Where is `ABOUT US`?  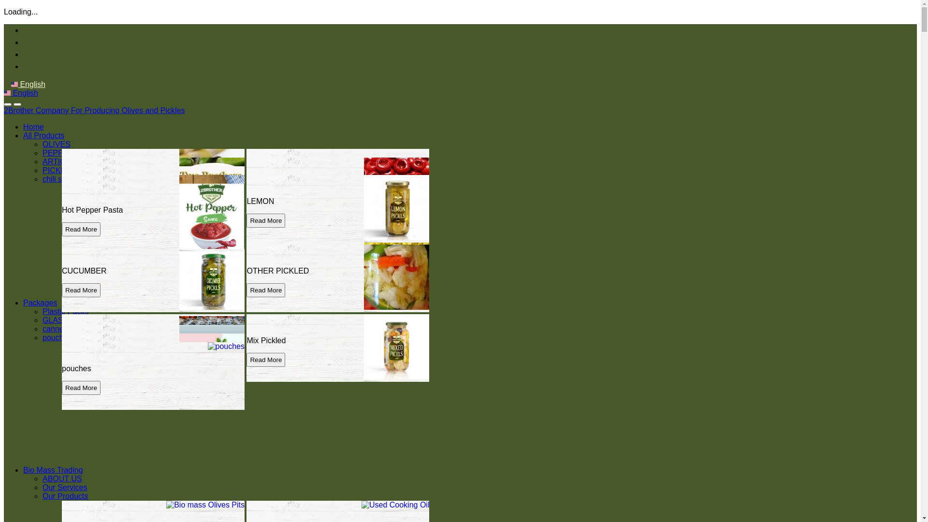
ABOUT US is located at coordinates (62, 478).